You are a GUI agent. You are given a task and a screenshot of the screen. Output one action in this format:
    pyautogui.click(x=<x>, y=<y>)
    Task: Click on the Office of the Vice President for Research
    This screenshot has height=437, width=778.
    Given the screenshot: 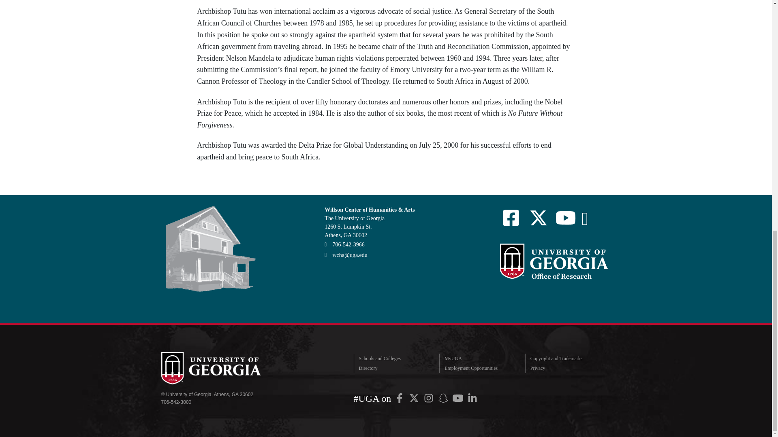 What is the action you would take?
    pyautogui.click(x=554, y=261)
    